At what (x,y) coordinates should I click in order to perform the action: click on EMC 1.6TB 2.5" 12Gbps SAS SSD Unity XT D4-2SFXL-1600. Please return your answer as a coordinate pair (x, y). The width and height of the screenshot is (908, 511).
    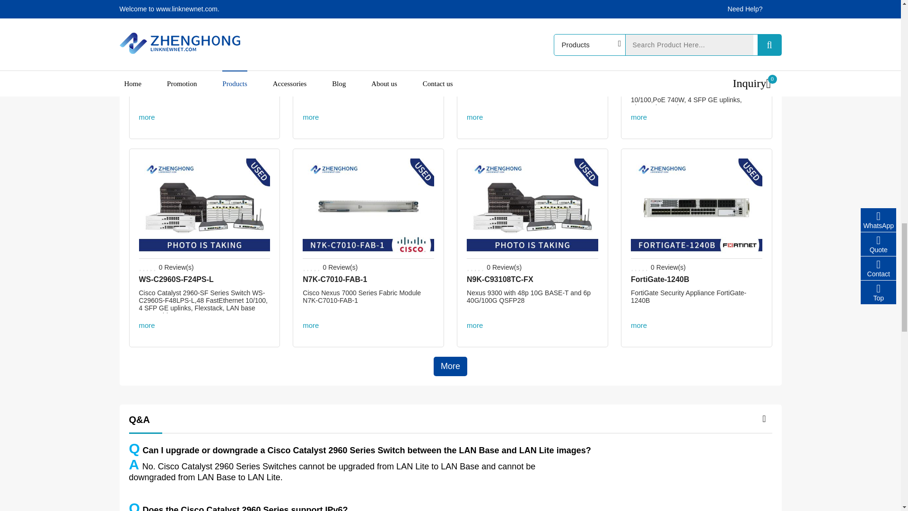
    Looking at the image, I should click on (204, 46).